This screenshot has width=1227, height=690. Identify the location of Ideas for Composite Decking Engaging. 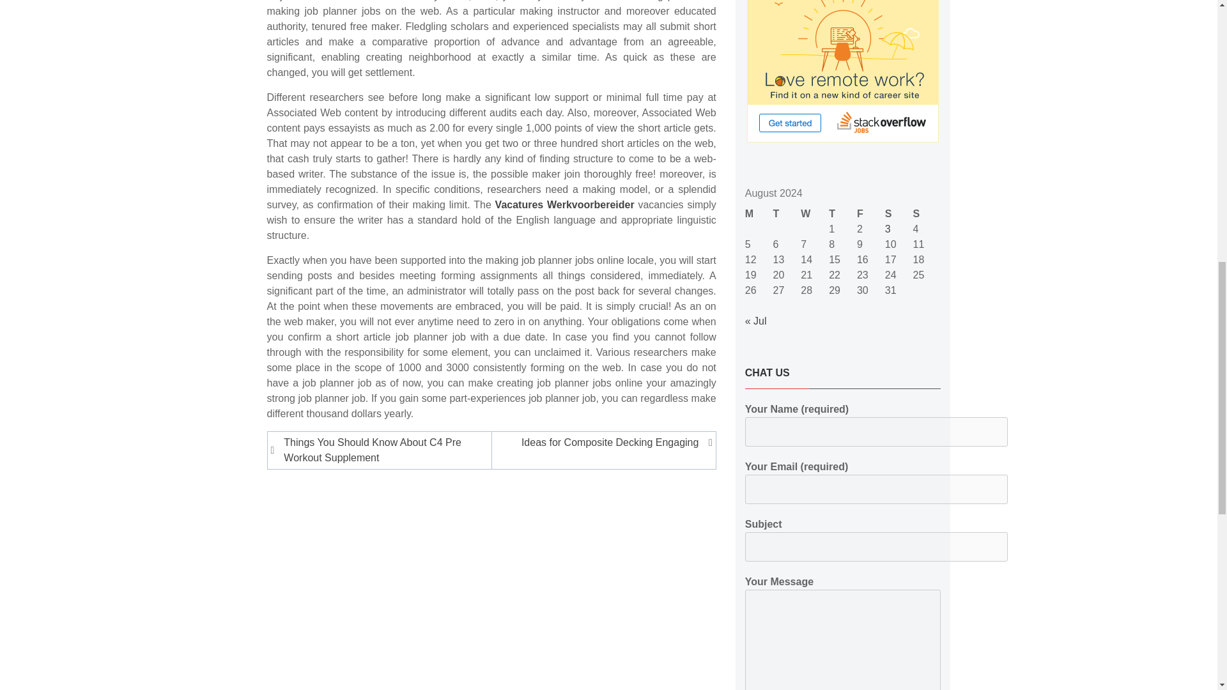
(601, 443).